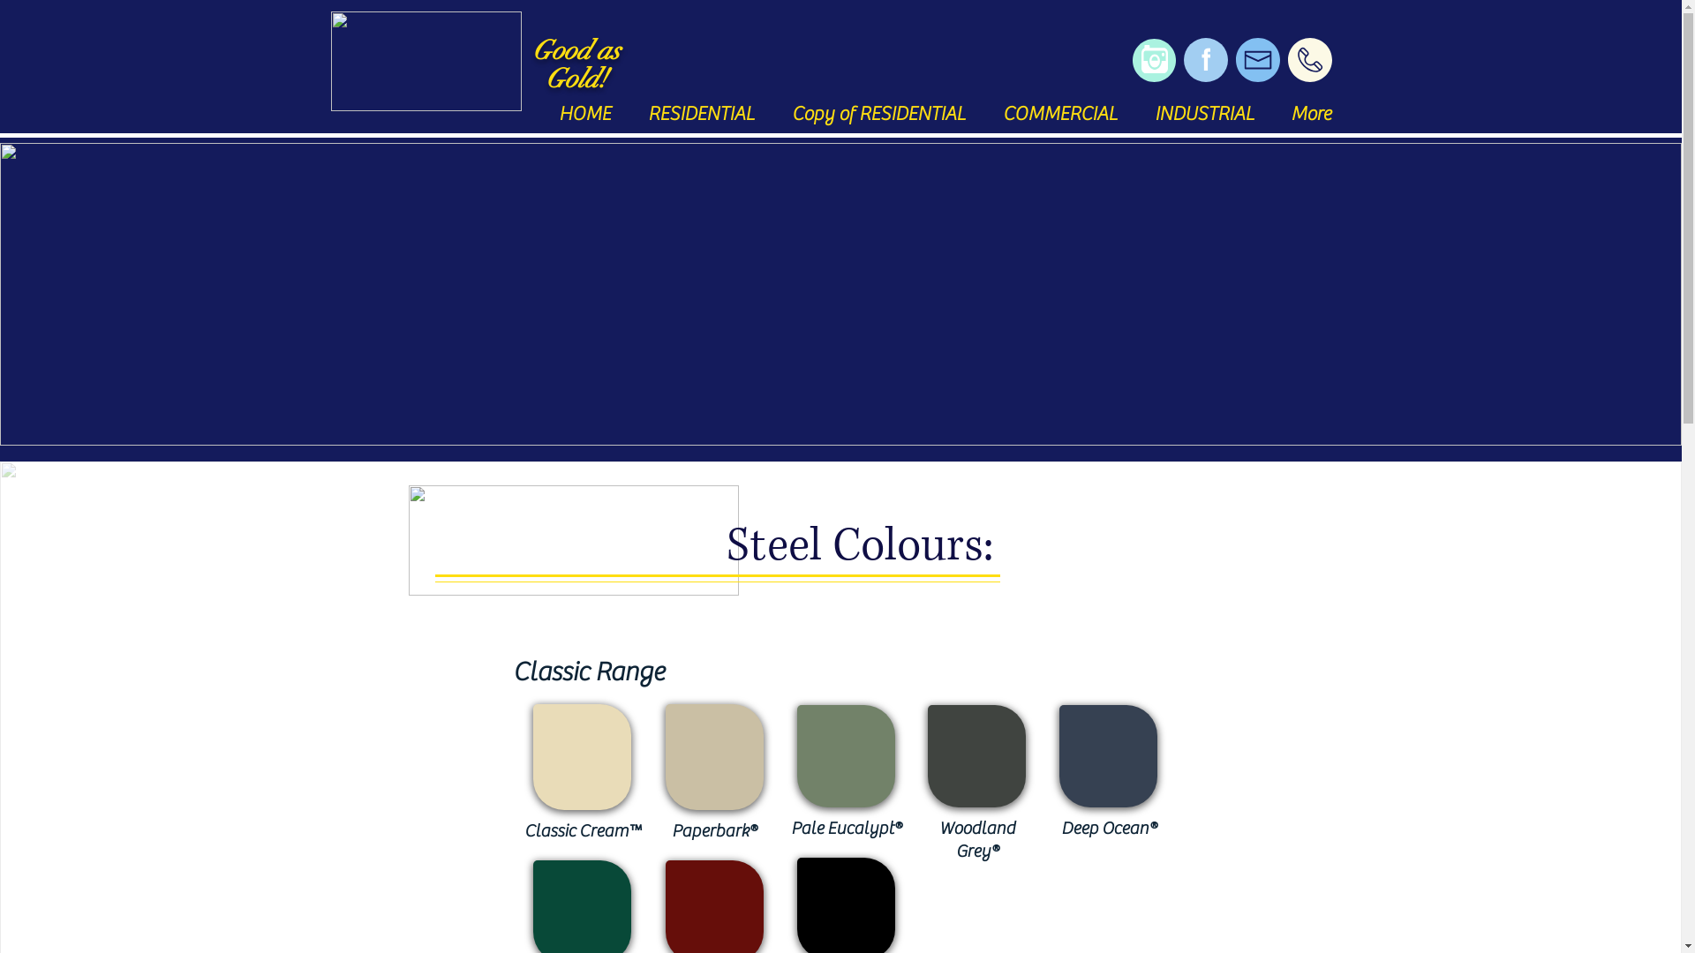 The width and height of the screenshot is (1695, 953). What do you see at coordinates (879, 115) in the screenshot?
I see `Copy of RESIDENTIAL` at bounding box center [879, 115].